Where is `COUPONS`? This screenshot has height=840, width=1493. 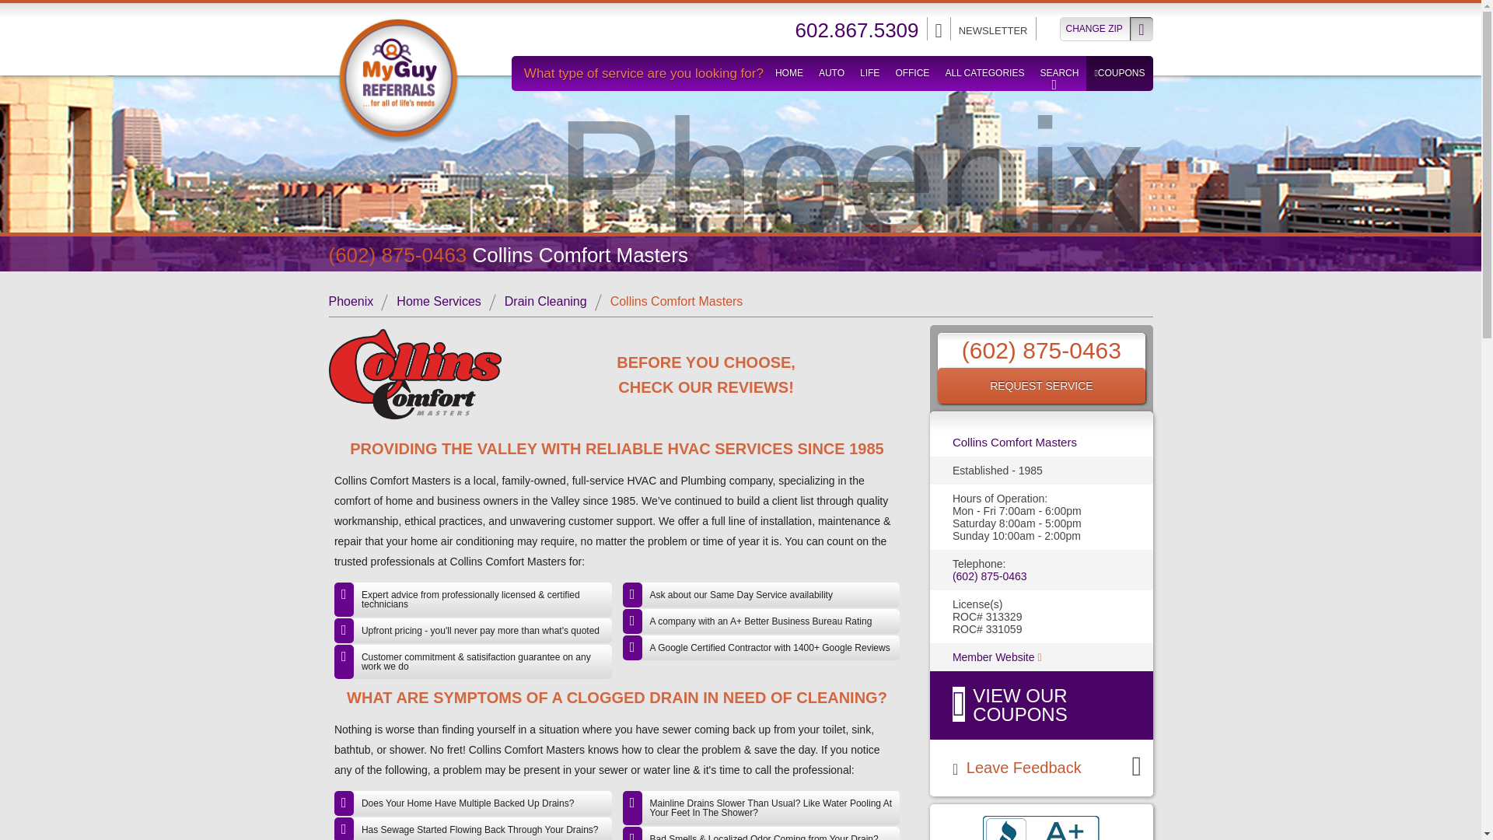
COUPONS is located at coordinates (1120, 73).